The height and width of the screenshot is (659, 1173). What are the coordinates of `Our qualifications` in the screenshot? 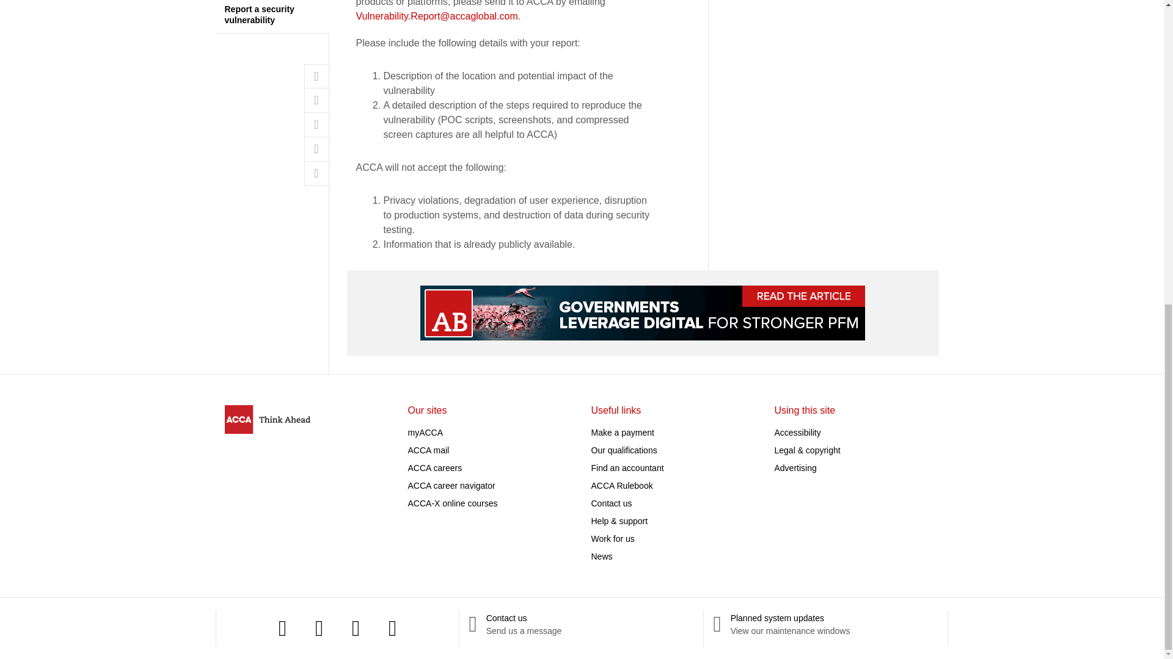 It's located at (624, 450).